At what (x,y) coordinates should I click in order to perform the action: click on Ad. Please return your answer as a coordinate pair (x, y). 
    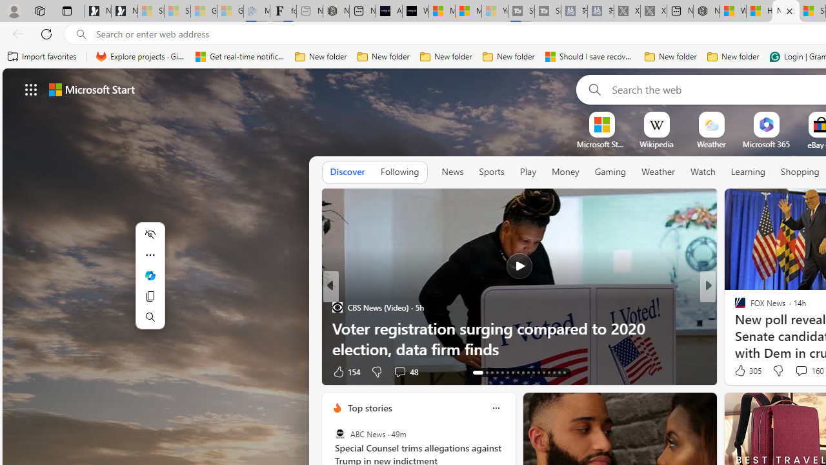
    Looking at the image, I should click on (737, 372).